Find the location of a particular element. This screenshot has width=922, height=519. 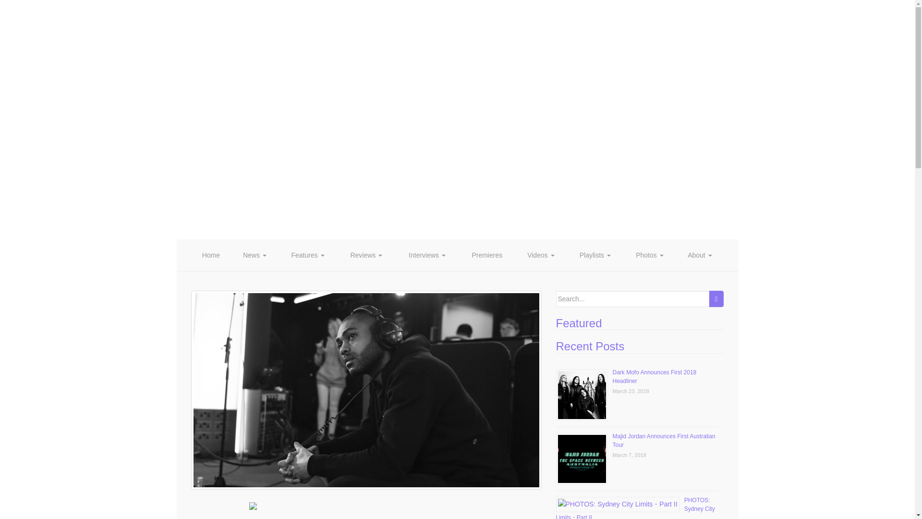

Premieres is located at coordinates (487, 255).